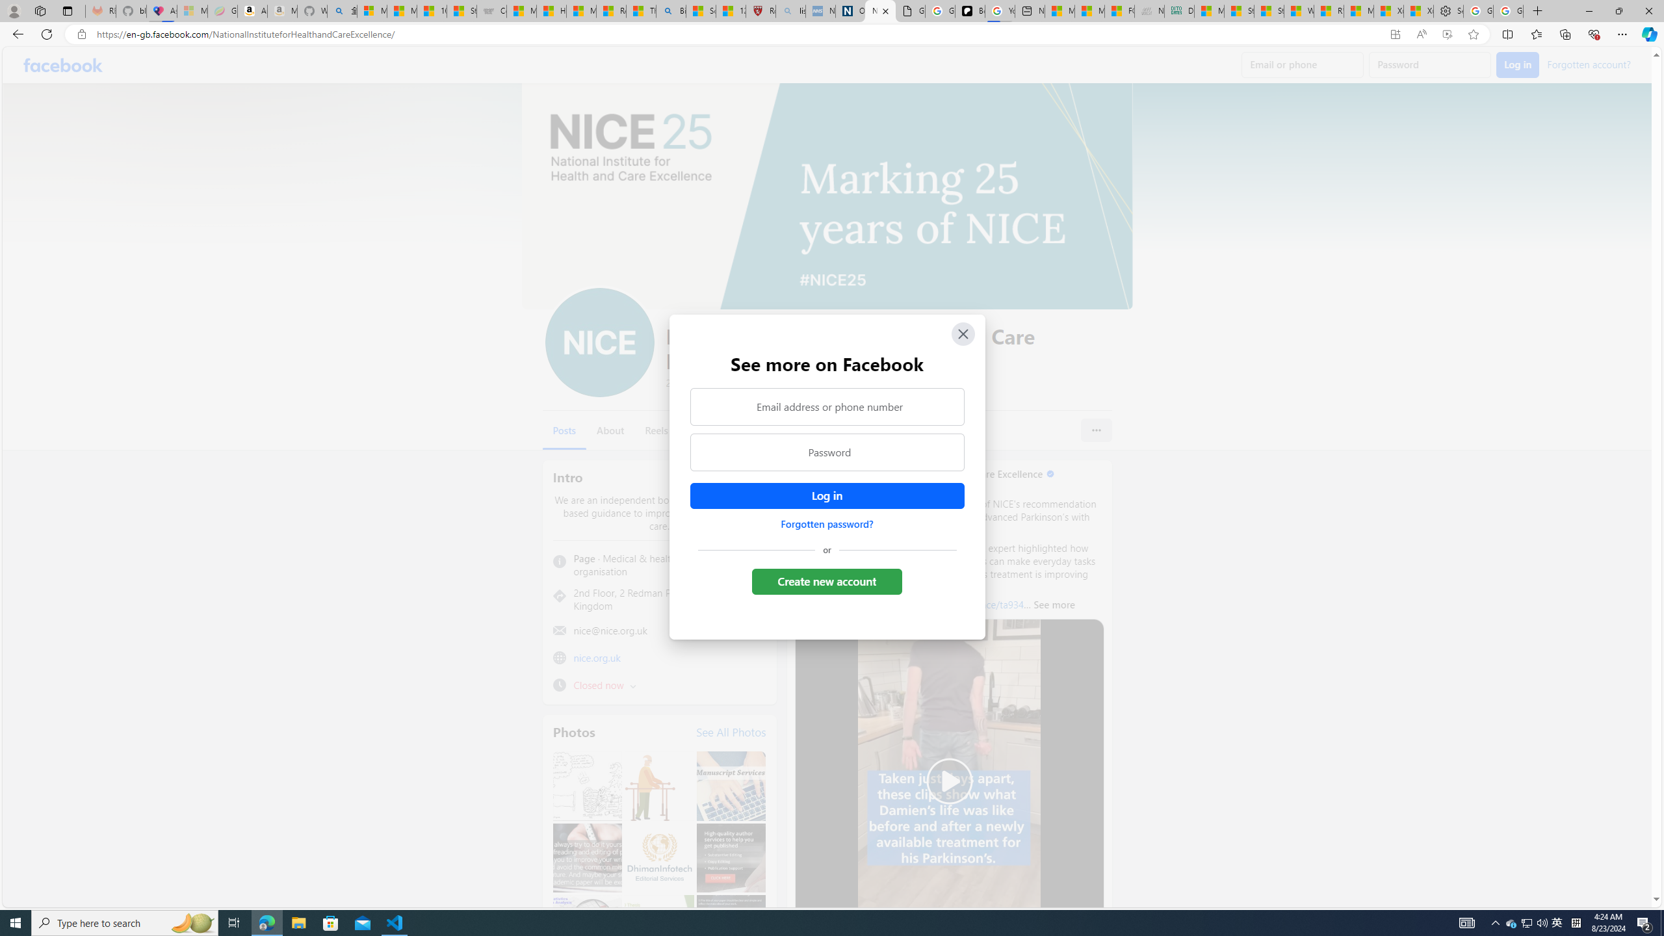  What do you see at coordinates (1589, 64) in the screenshot?
I see `Forgotten account?` at bounding box center [1589, 64].